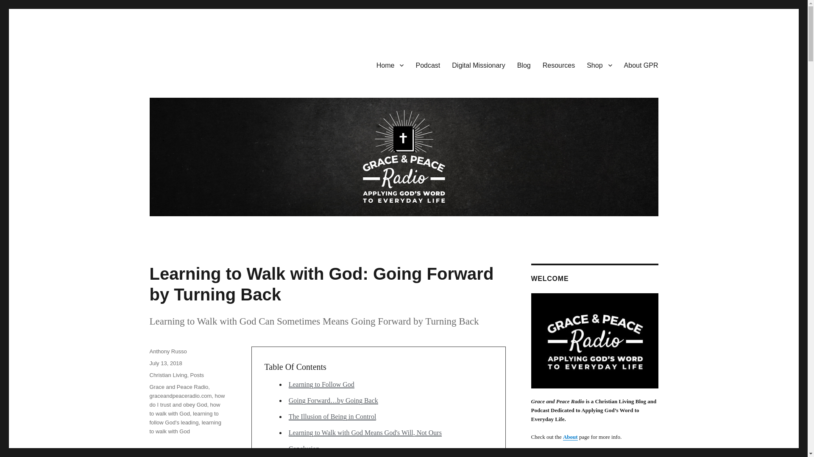  Describe the element at coordinates (332, 416) in the screenshot. I see `The Illusion of Being in Control` at that location.